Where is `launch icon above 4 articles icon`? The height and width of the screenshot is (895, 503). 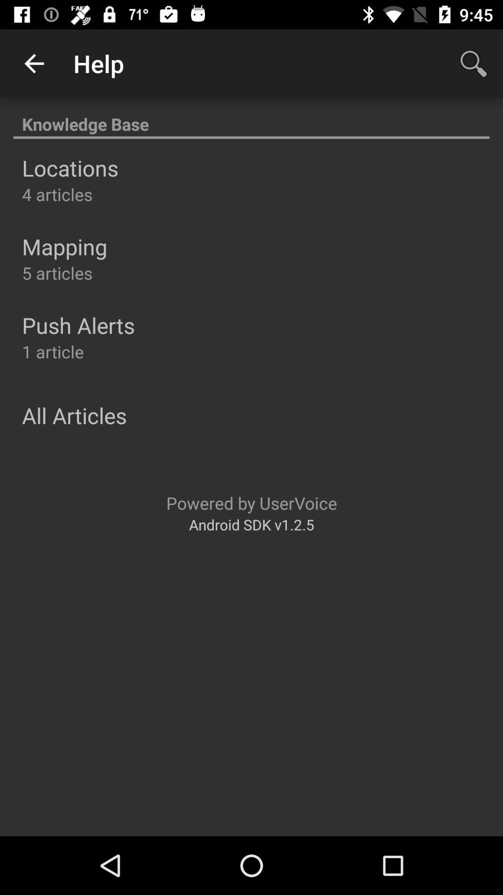 launch icon above 4 articles icon is located at coordinates (70, 168).